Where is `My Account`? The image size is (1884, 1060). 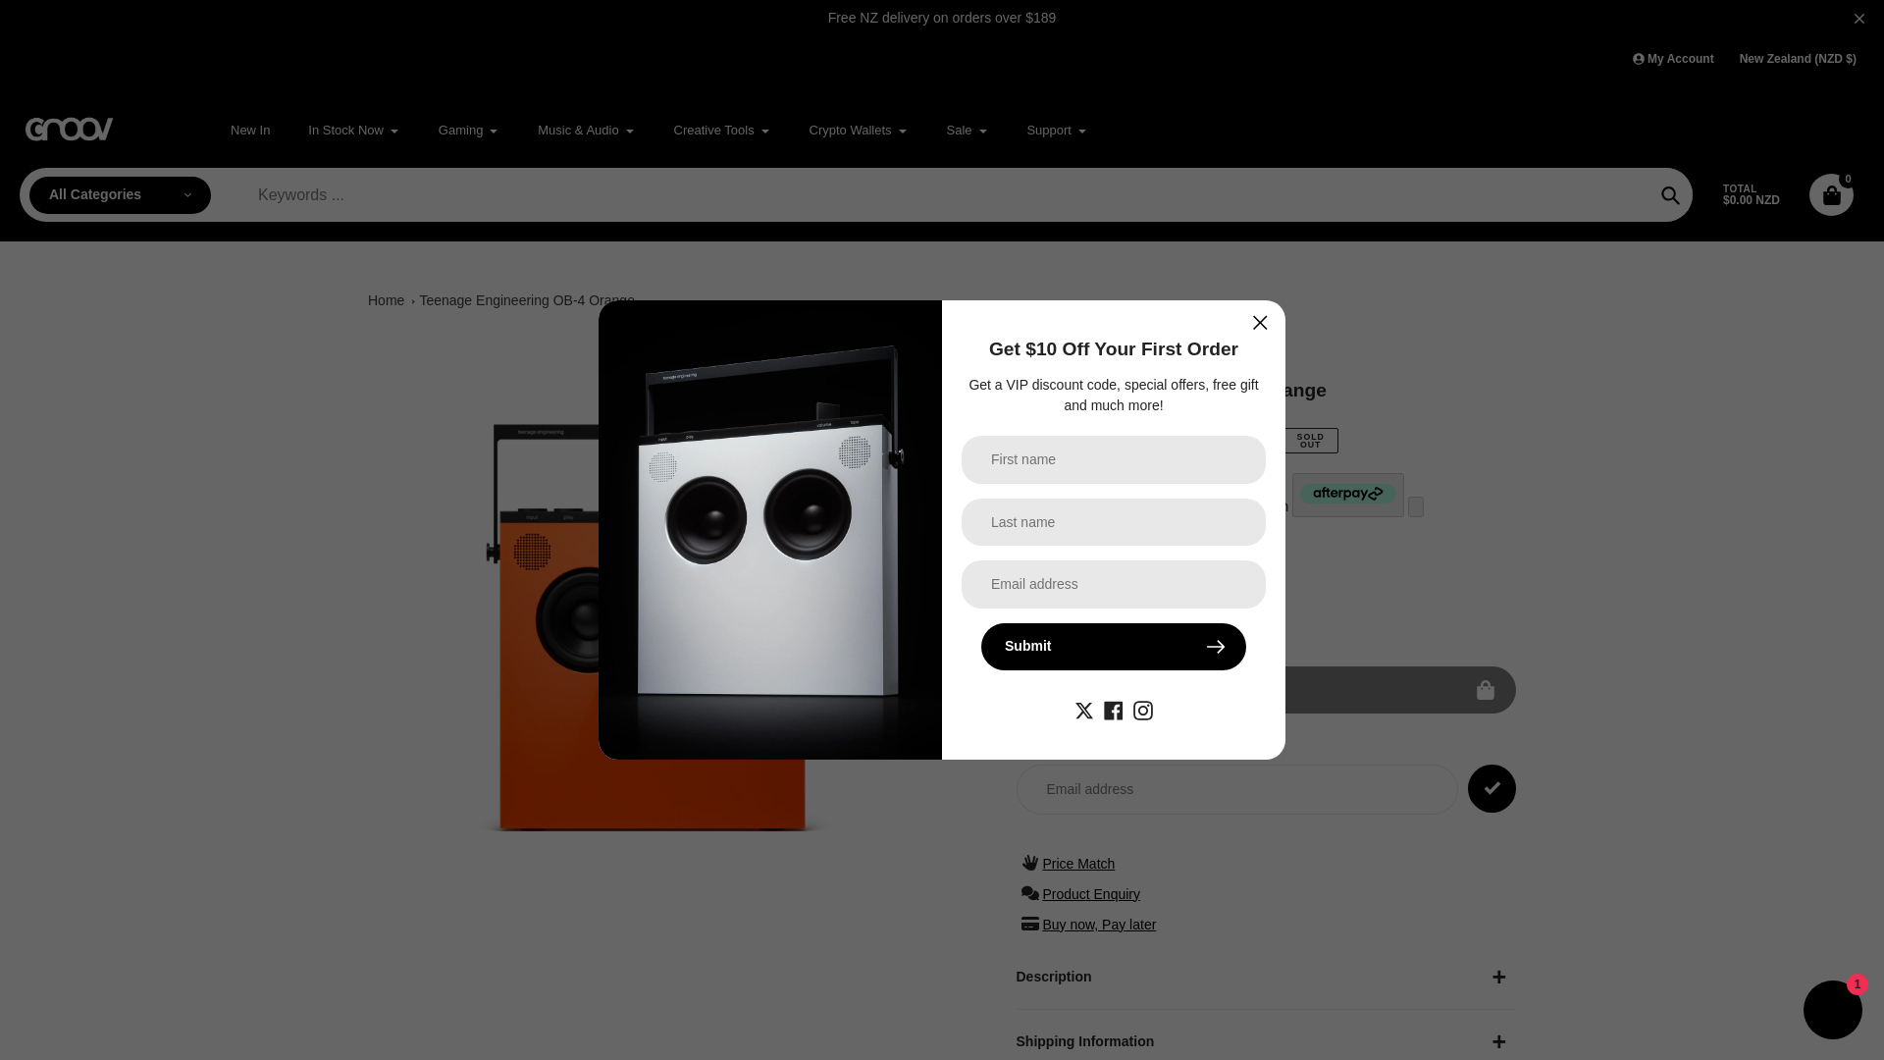 My Account is located at coordinates (1672, 59).